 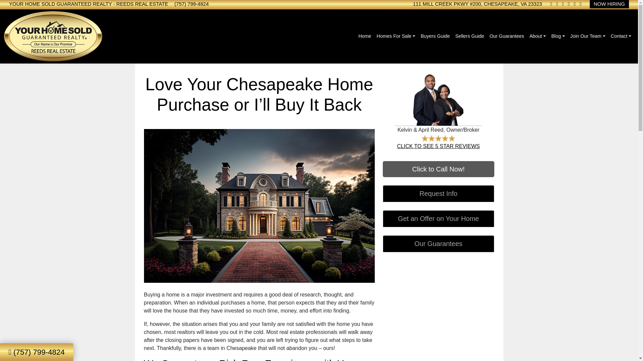 I want to click on About, so click(x=537, y=36).